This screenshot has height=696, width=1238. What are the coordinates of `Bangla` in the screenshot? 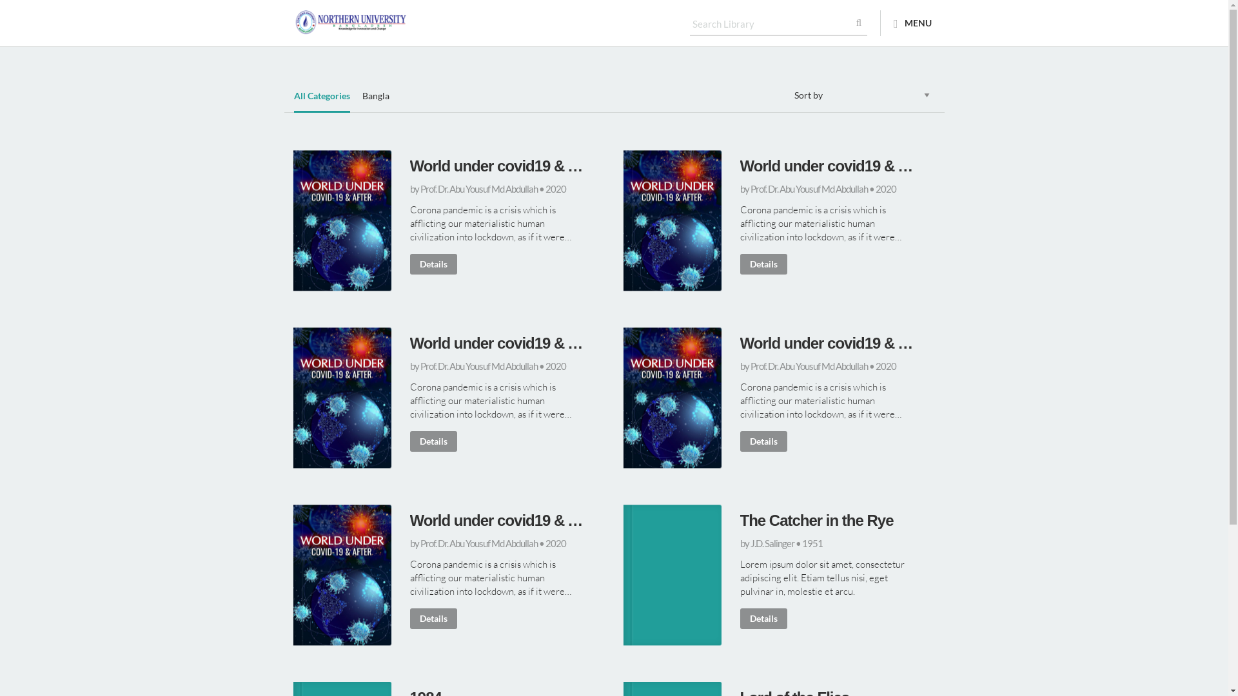 It's located at (376, 102).